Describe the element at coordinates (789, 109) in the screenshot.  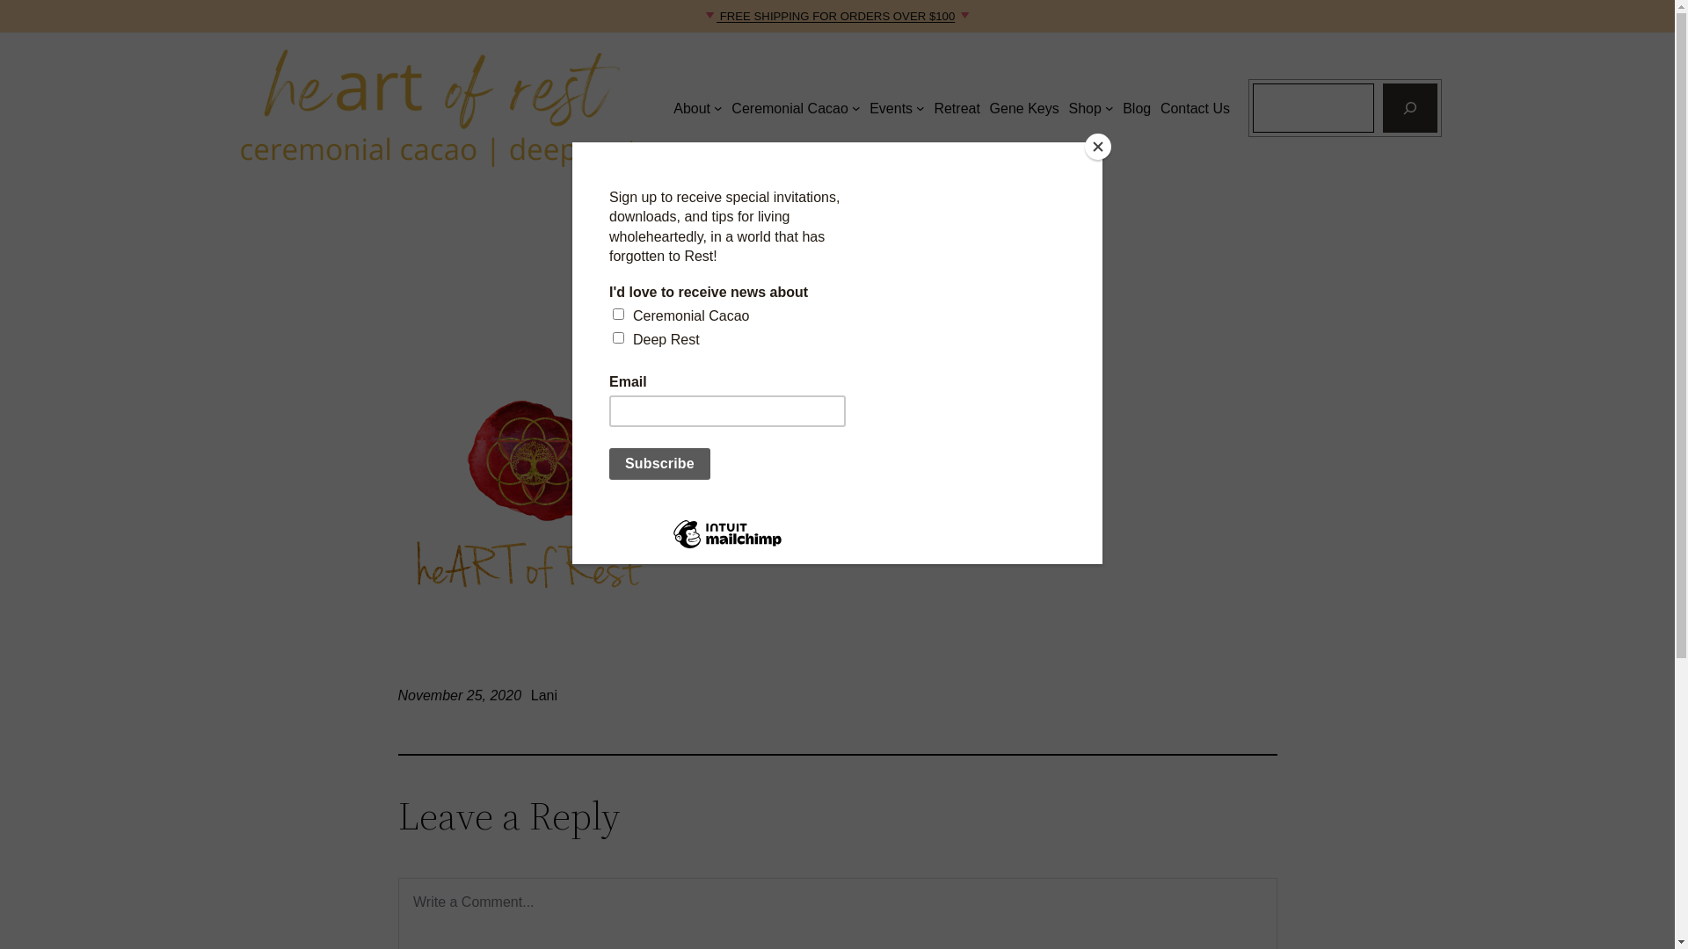
I see `Ceremonial Cacao` at that location.